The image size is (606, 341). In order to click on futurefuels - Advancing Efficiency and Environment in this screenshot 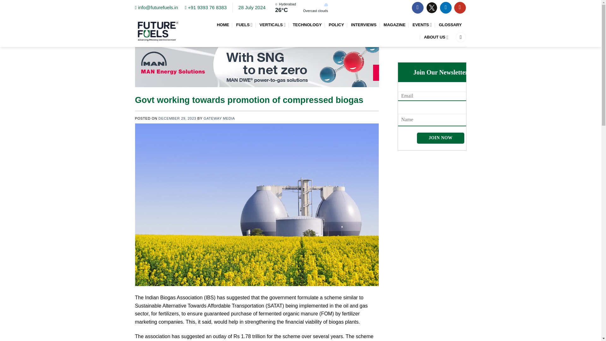, I will do `click(158, 31)`.